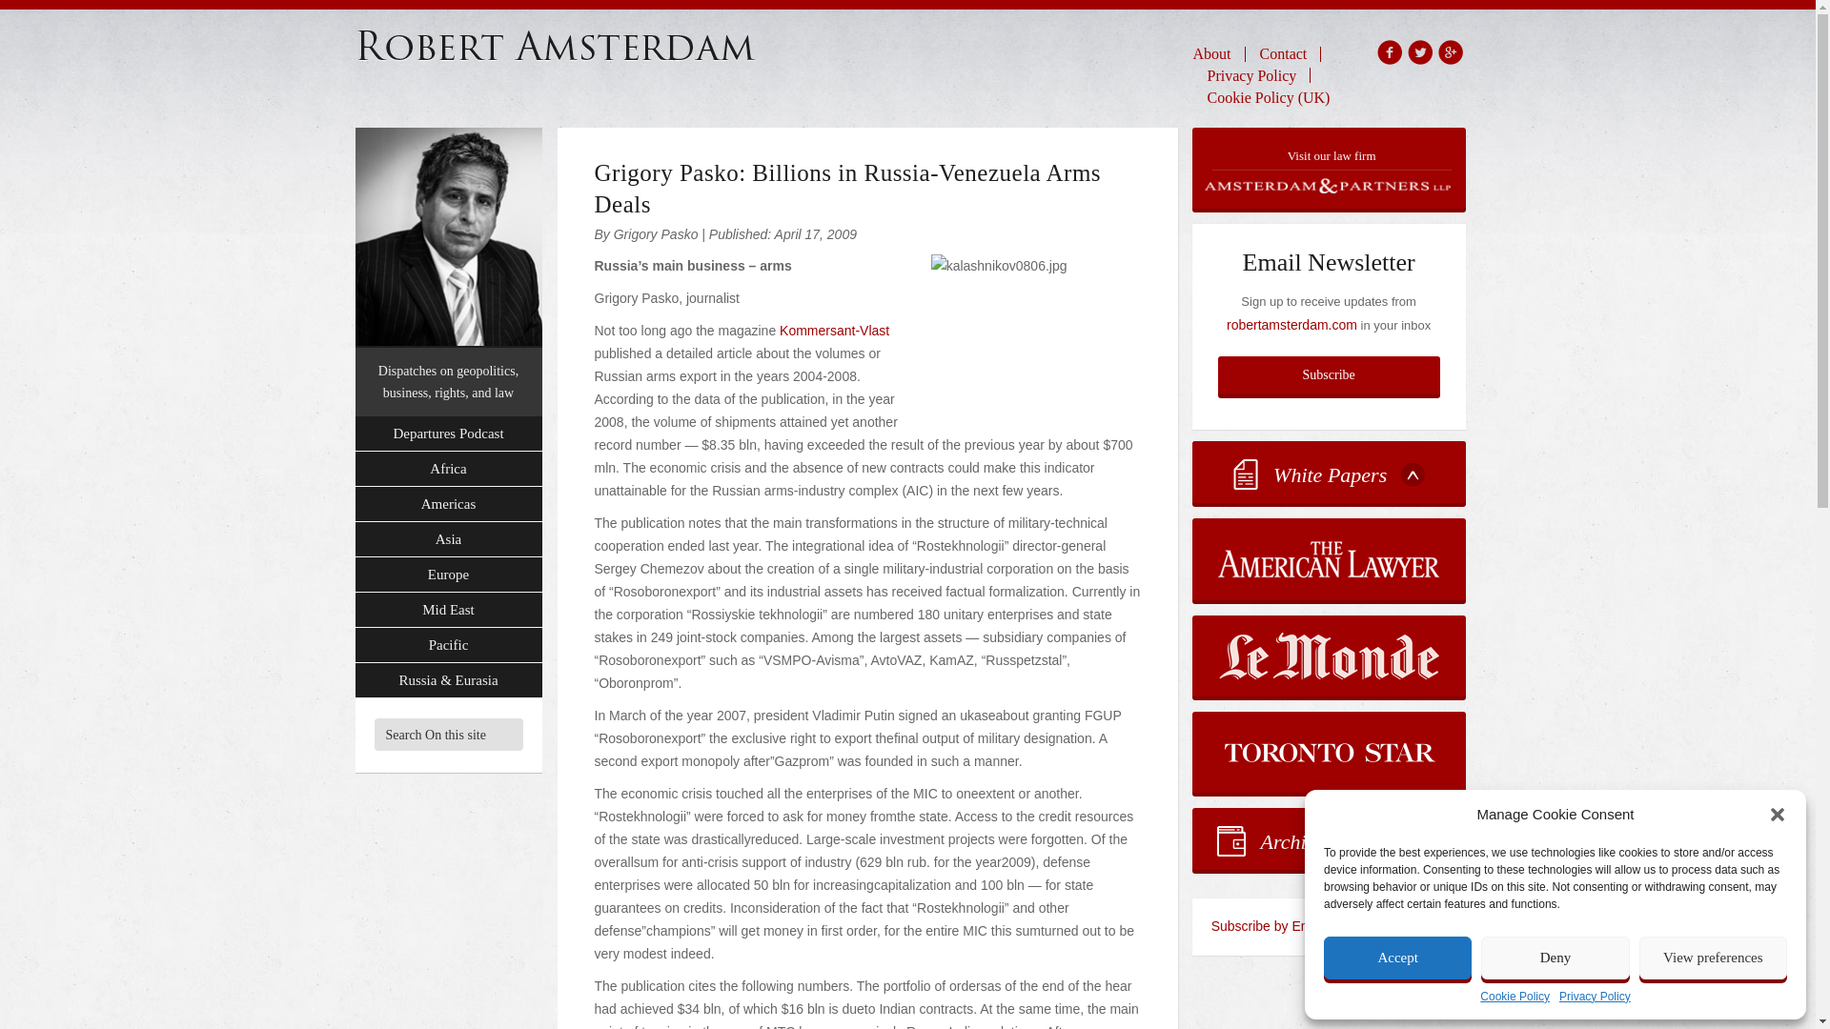 Image resolution: width=1830 pixels, height=1029 pixels. I want to click on Departures Podcast, so click(448, 434).